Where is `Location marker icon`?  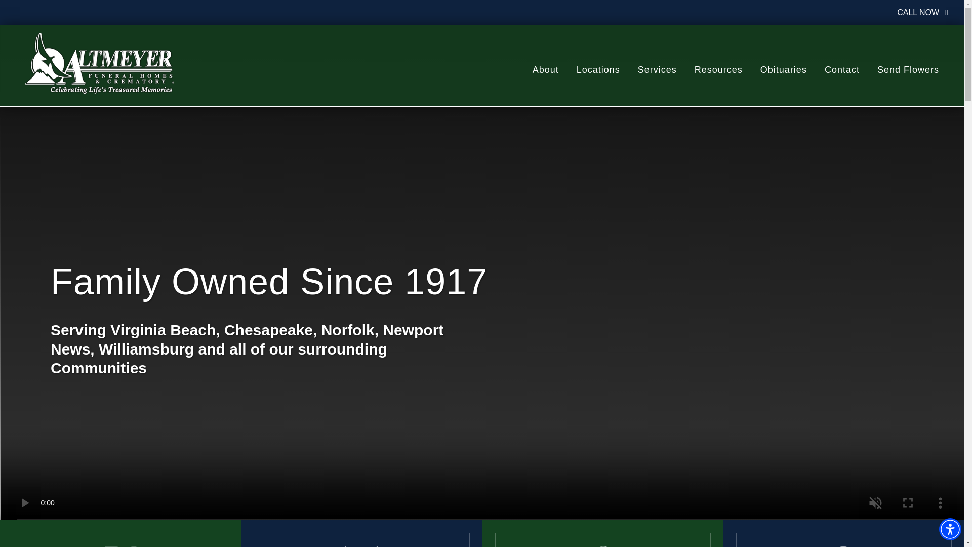
Location marker icon is located at coordinates (843, 546).